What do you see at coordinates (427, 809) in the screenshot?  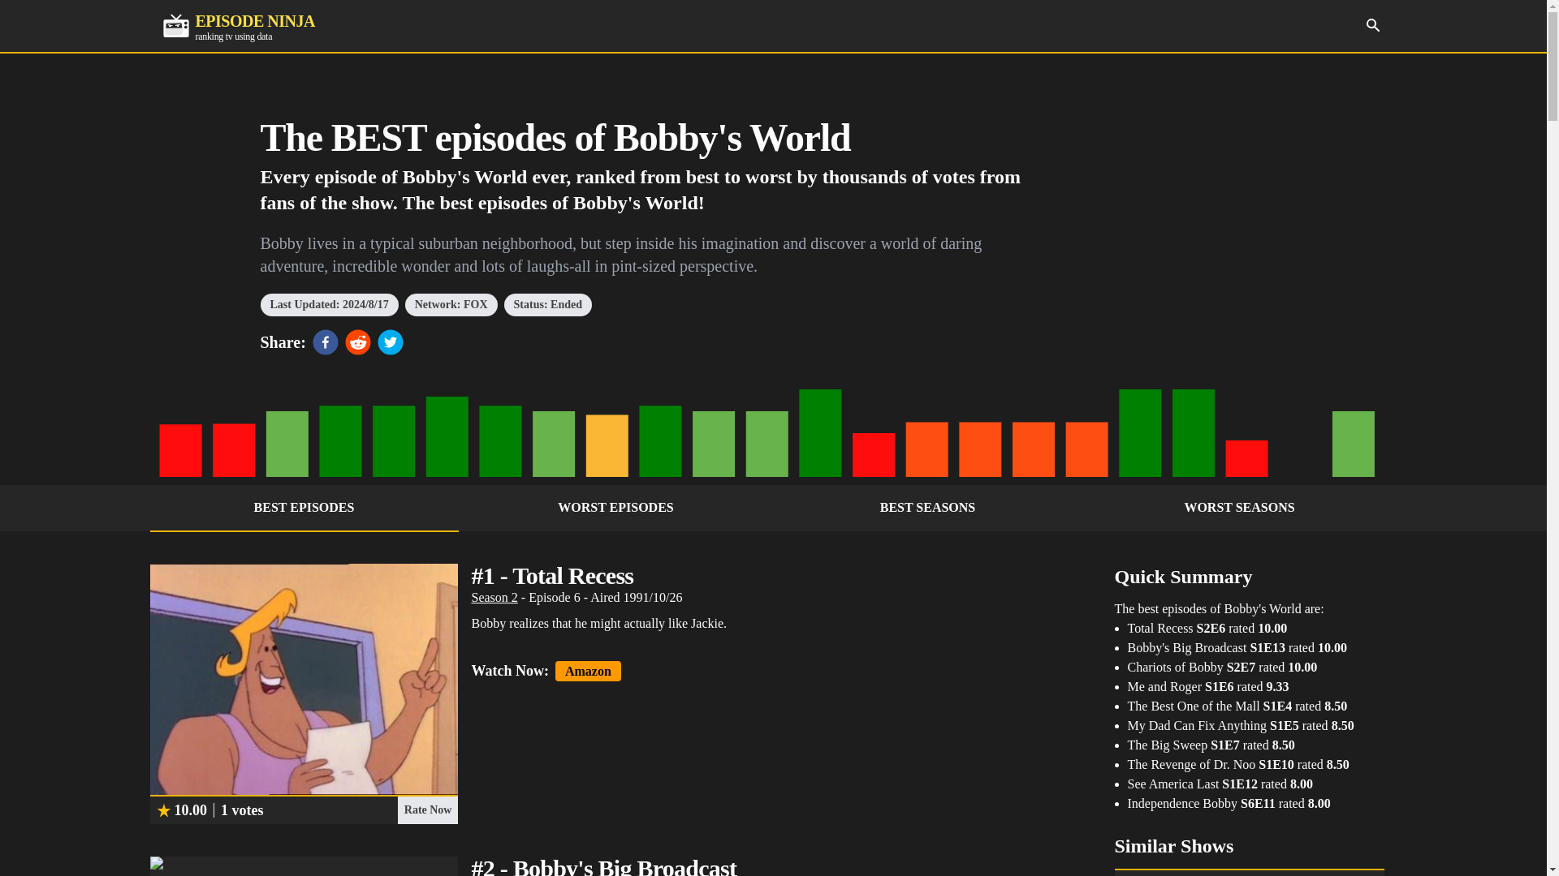 I see `Rate Now` at bounding box center [427, 809].